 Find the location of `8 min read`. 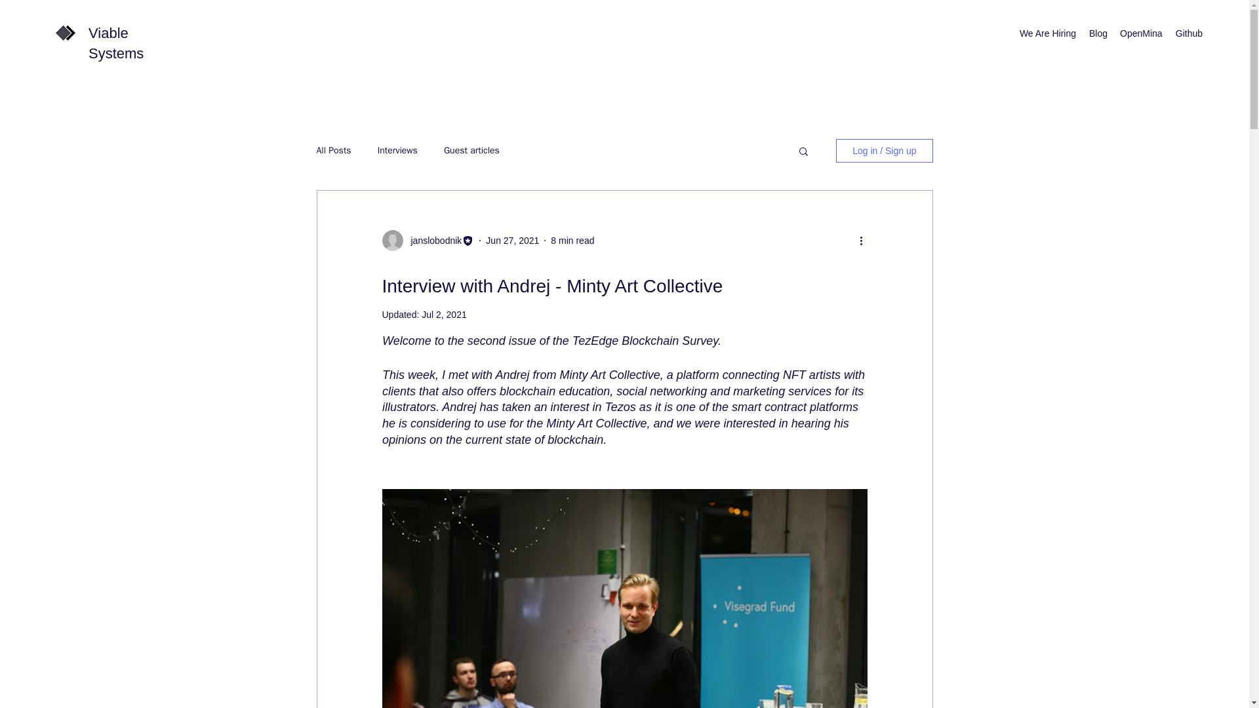

8 min read is located at coordinates (572, 240).